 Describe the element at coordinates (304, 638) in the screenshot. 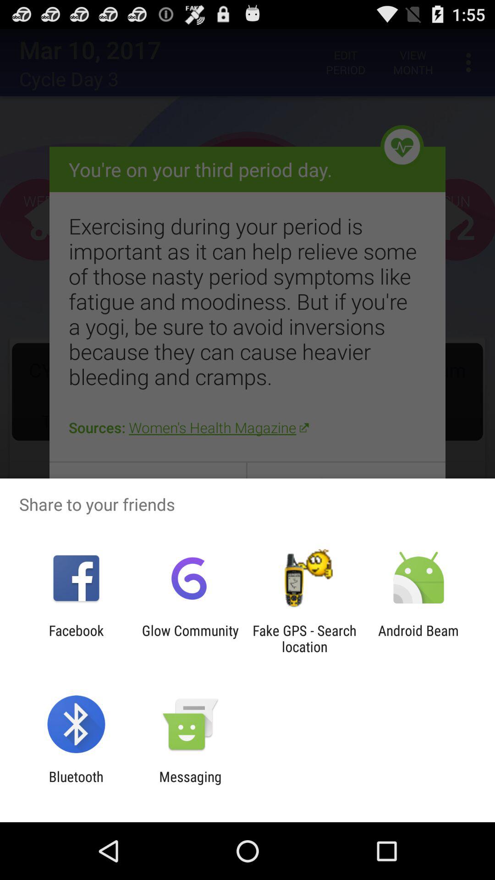

I see `launch item to the left of android beam icon` at that location.